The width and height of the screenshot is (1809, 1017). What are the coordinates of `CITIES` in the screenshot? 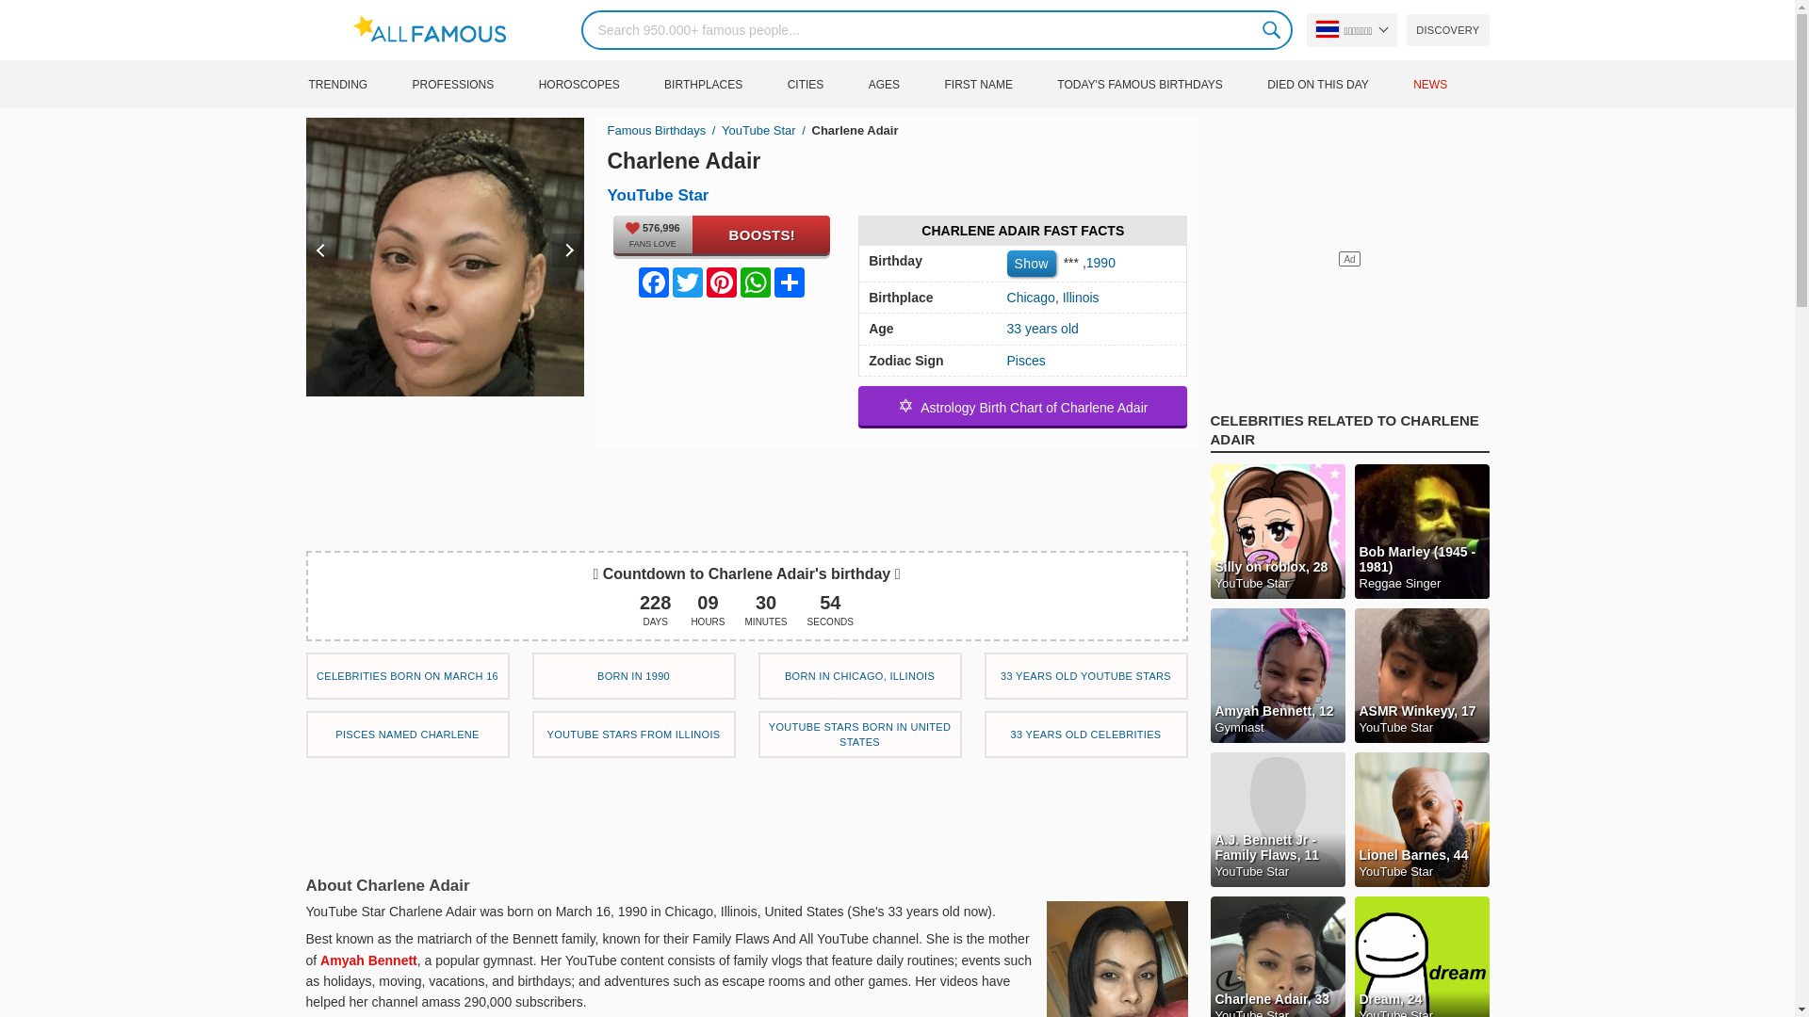 It's located at (825, 84).